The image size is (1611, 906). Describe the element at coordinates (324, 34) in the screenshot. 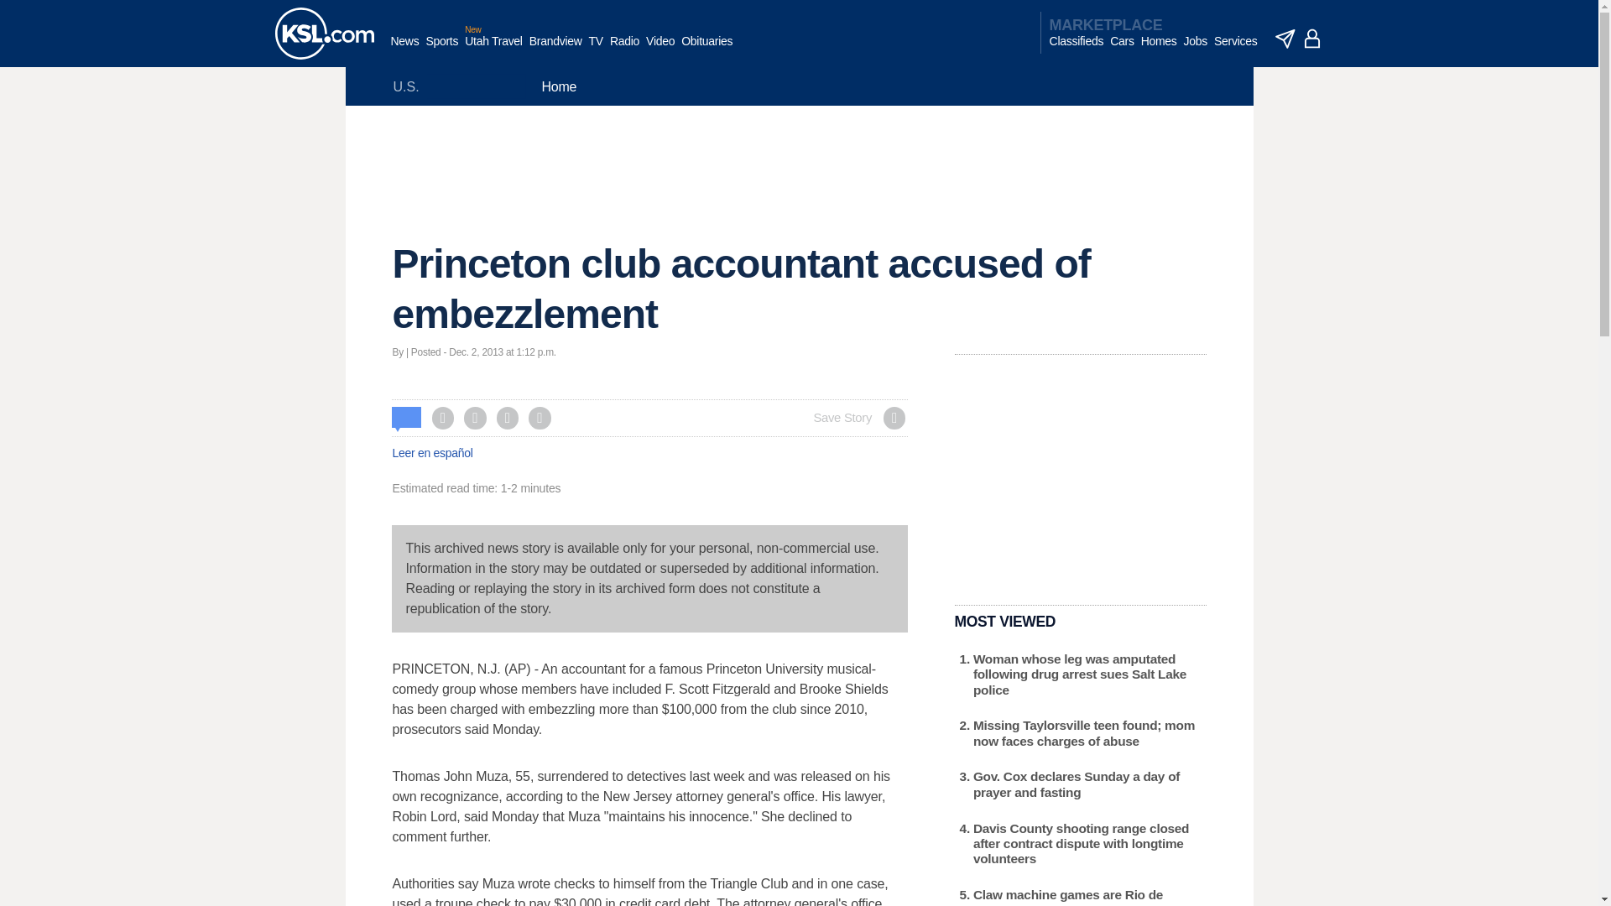

I see `KSL homepage` at that location.